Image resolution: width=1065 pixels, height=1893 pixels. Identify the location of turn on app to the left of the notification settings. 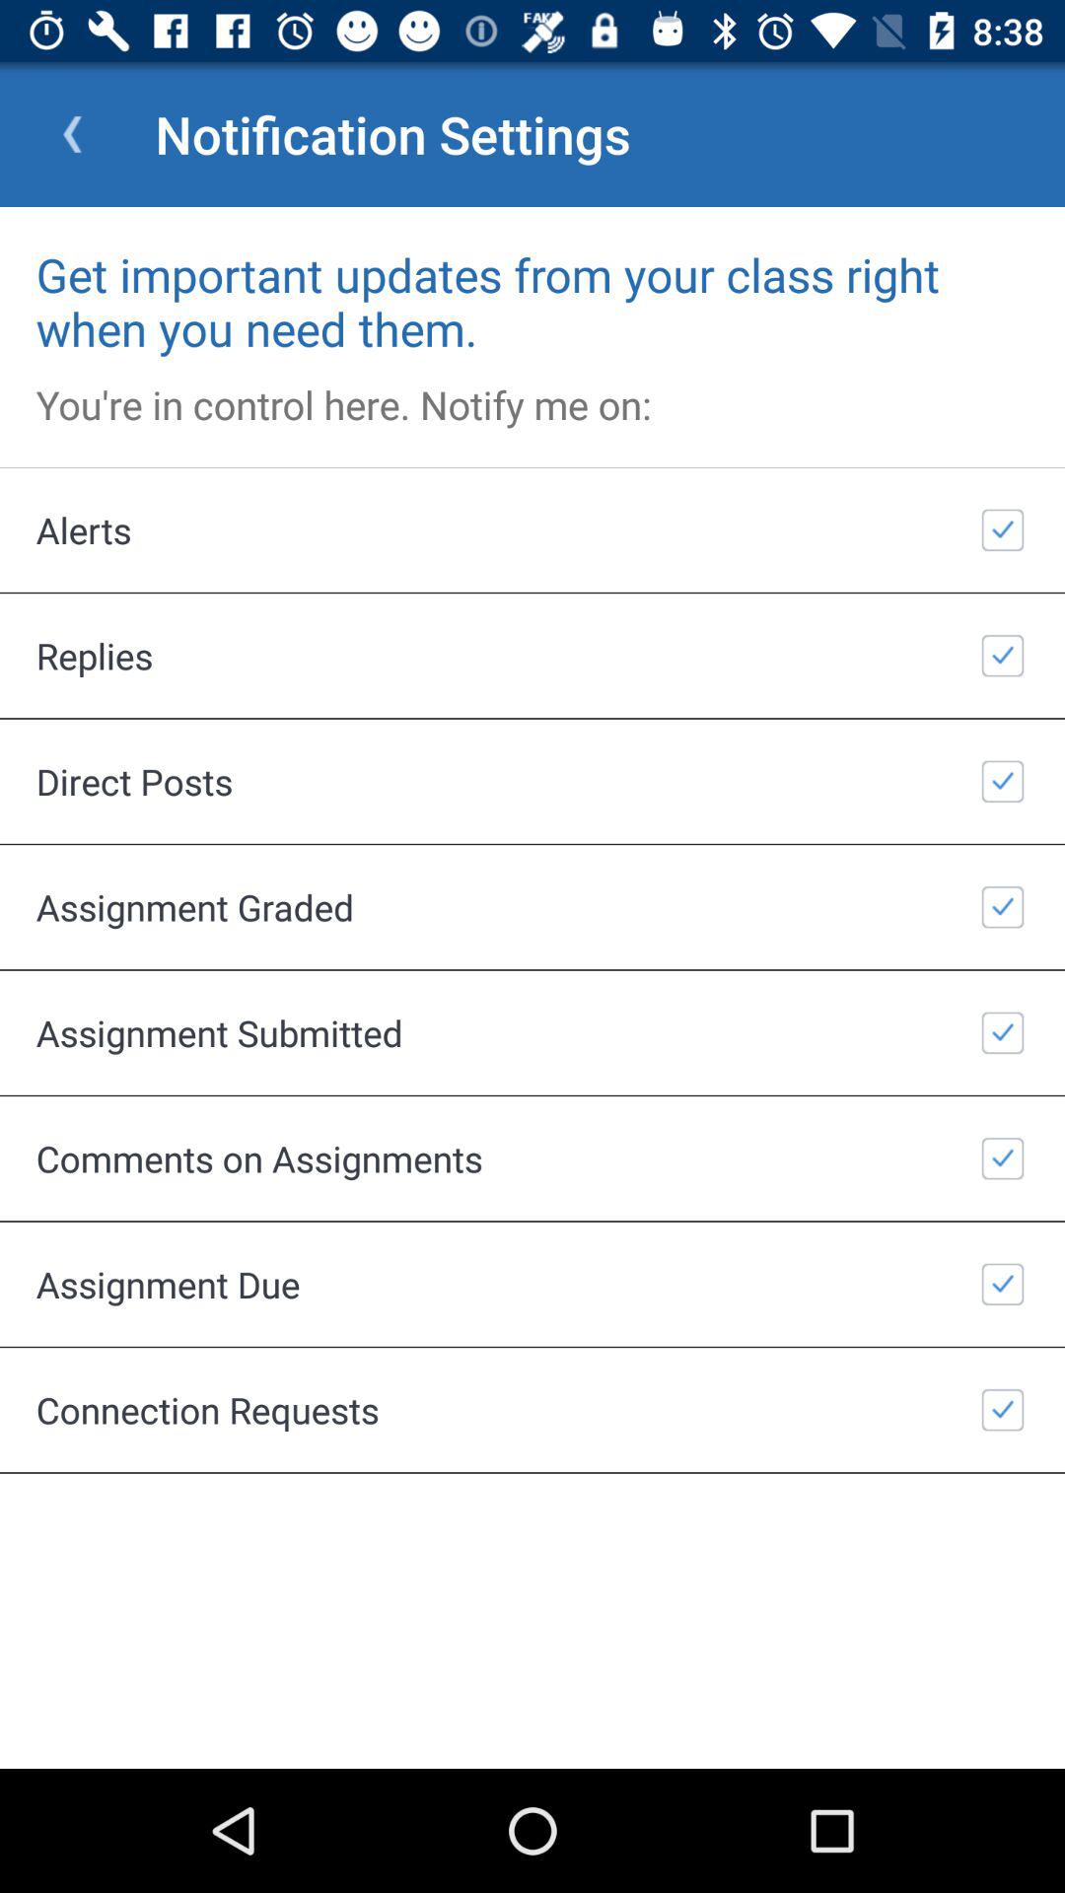
(72, 134).